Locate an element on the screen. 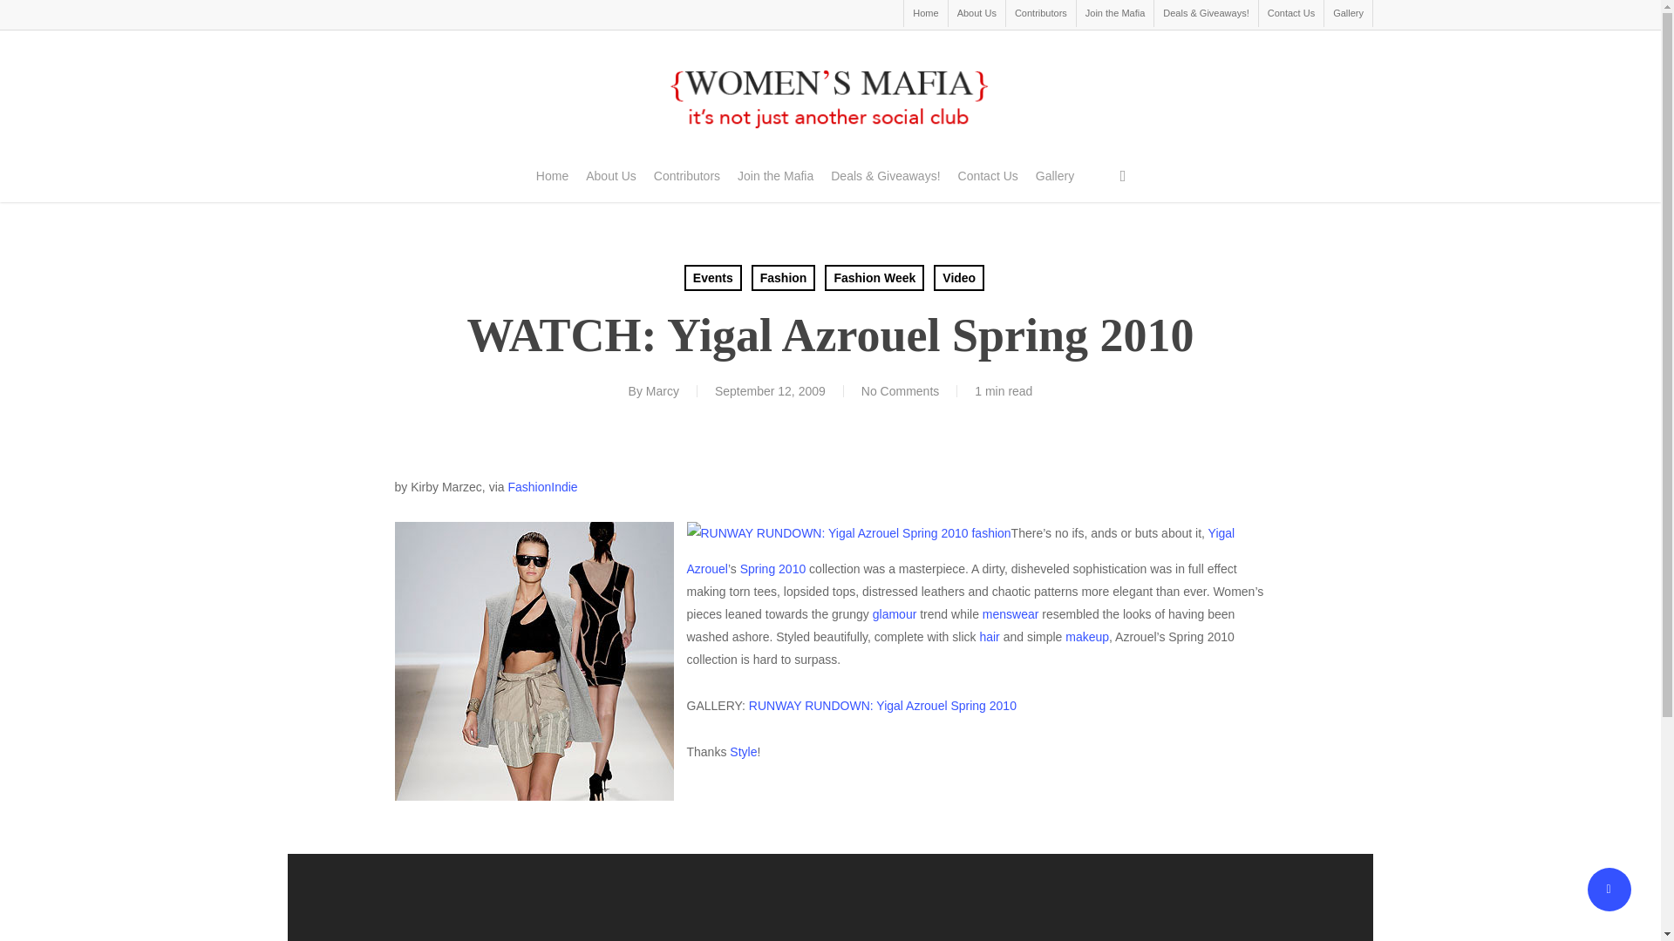 This screenshot has height=941, width=1674. About Us is located at coordinates (976, 14).